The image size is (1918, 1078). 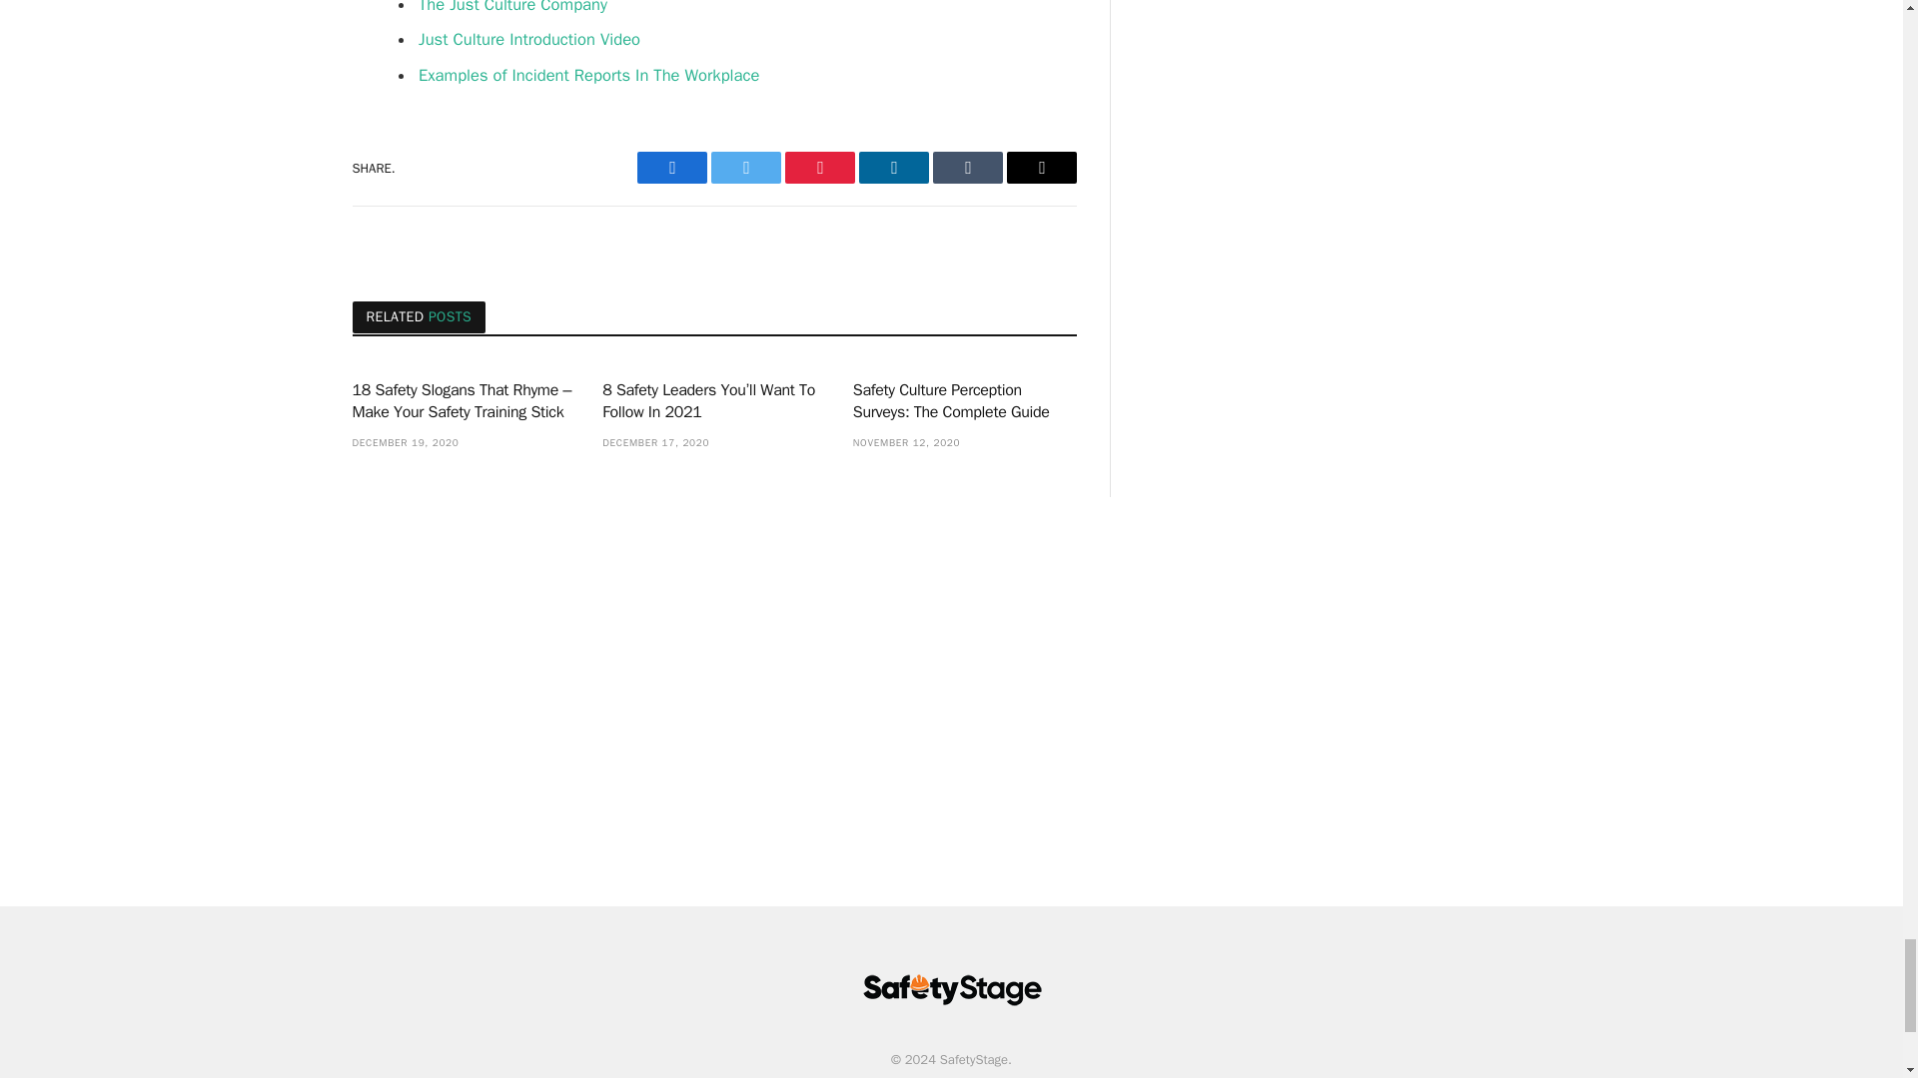 I want to click on Share on Pinterest, so click(x=819, y=168).